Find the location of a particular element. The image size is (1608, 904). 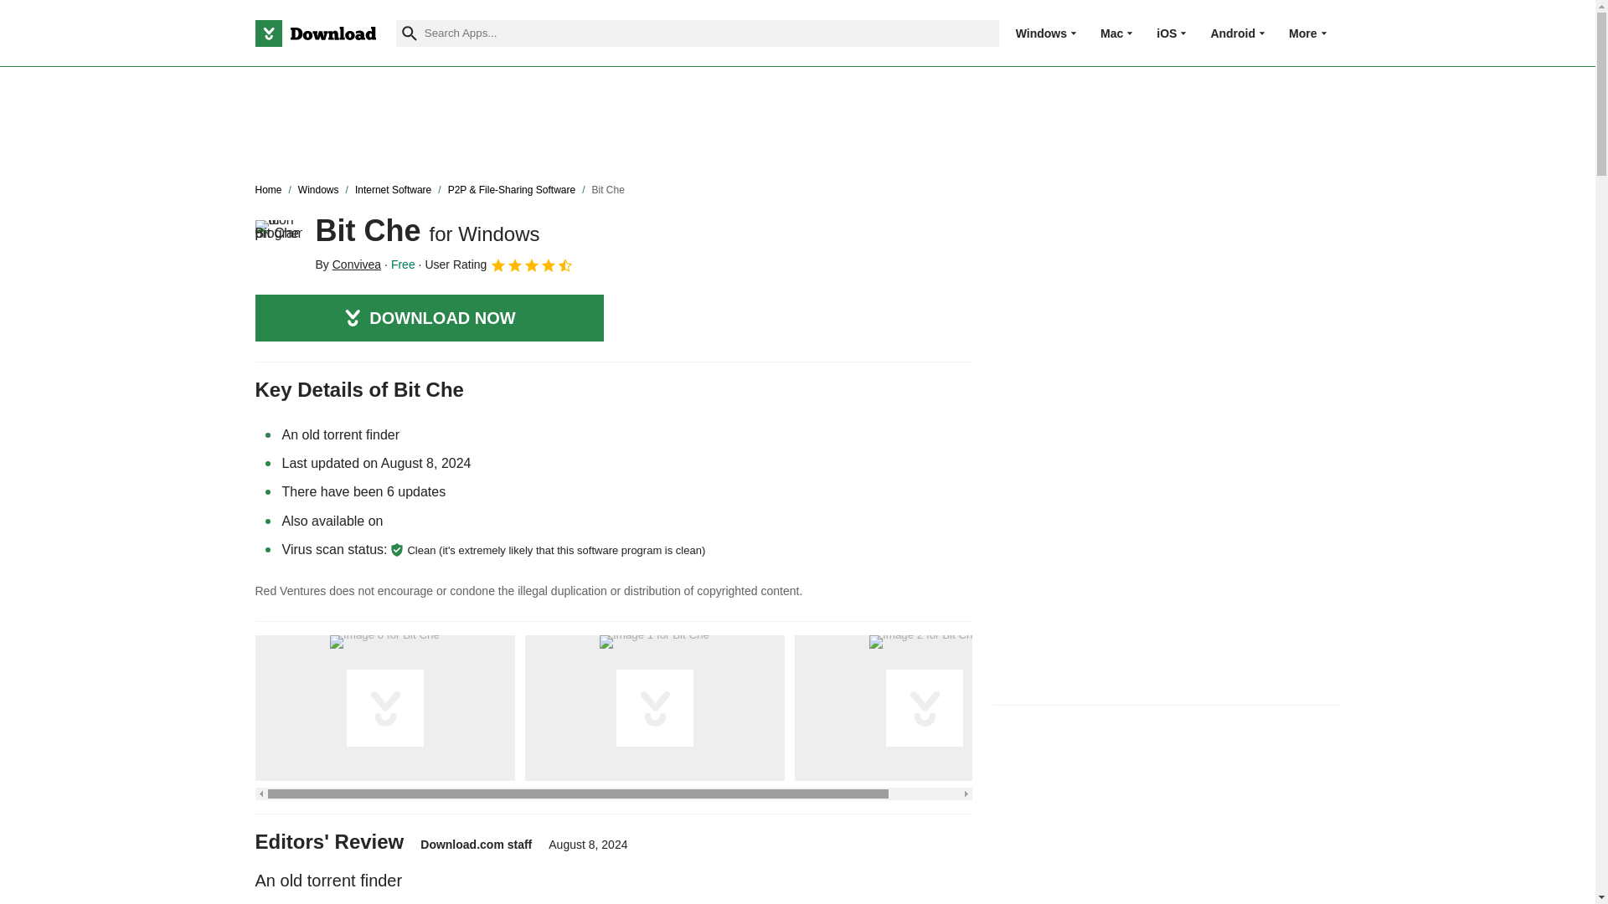

Mac is located at coordinates (1111, 33).